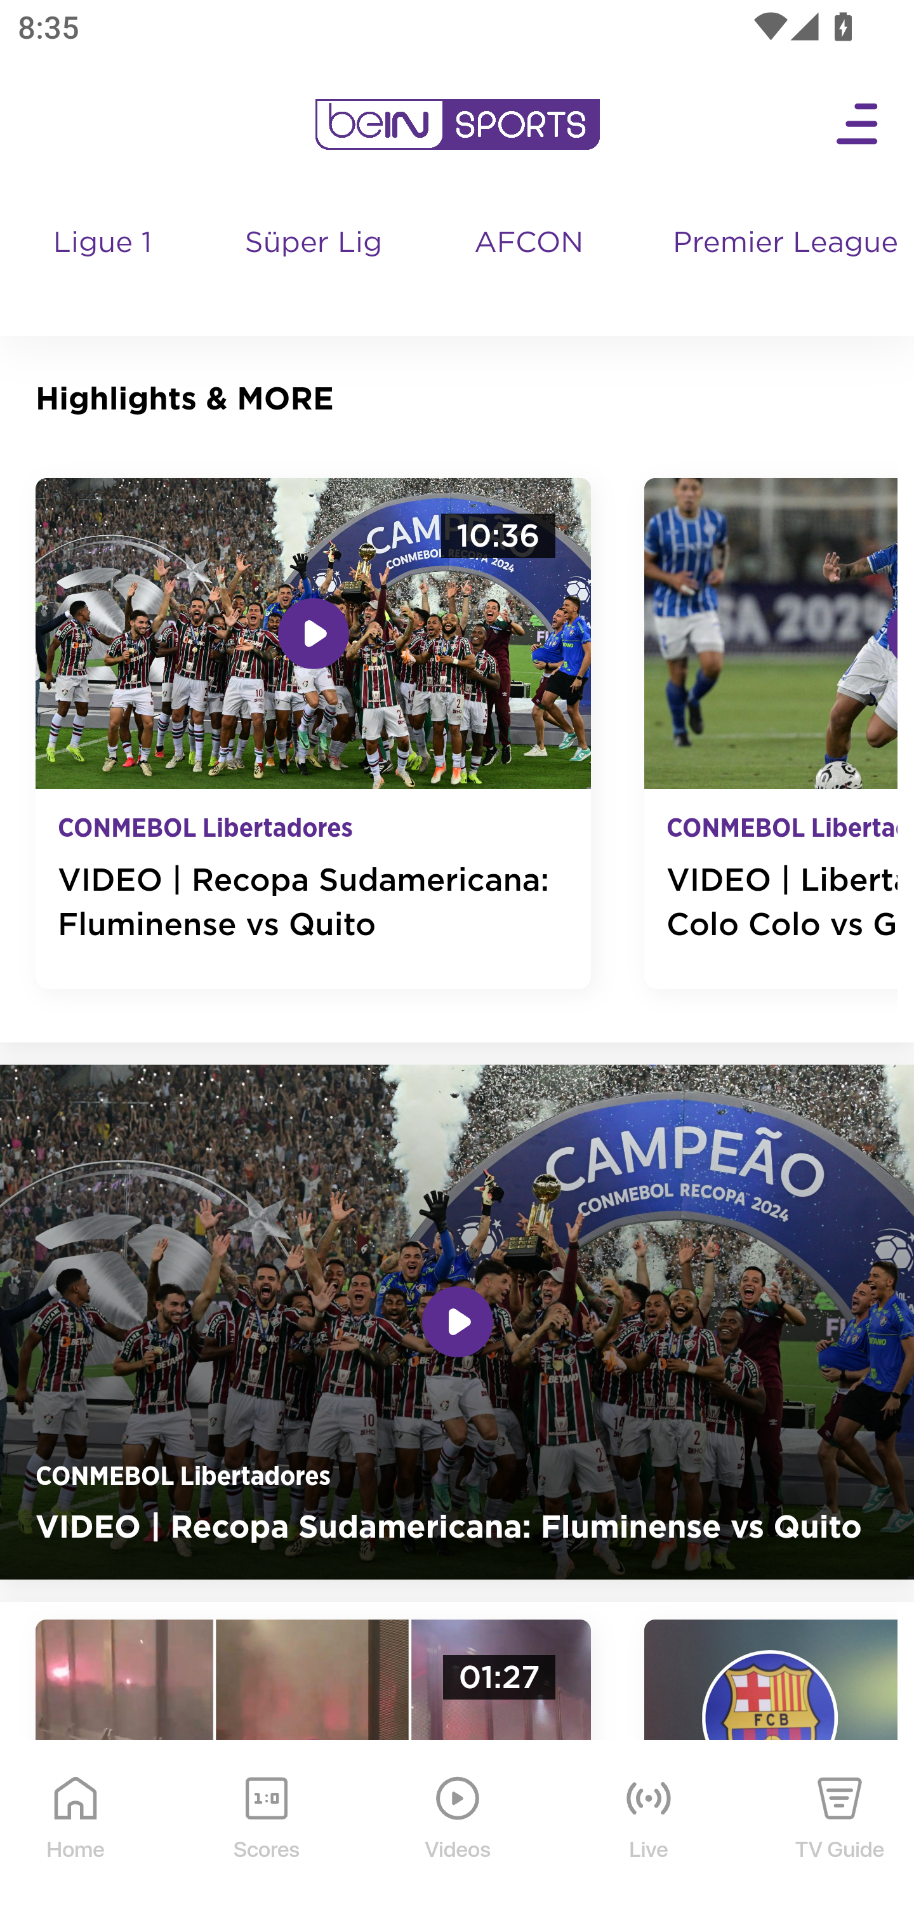  Describe the element at coordinates (315, 267) in the screenshot. I see `Süper Lig` at that location.